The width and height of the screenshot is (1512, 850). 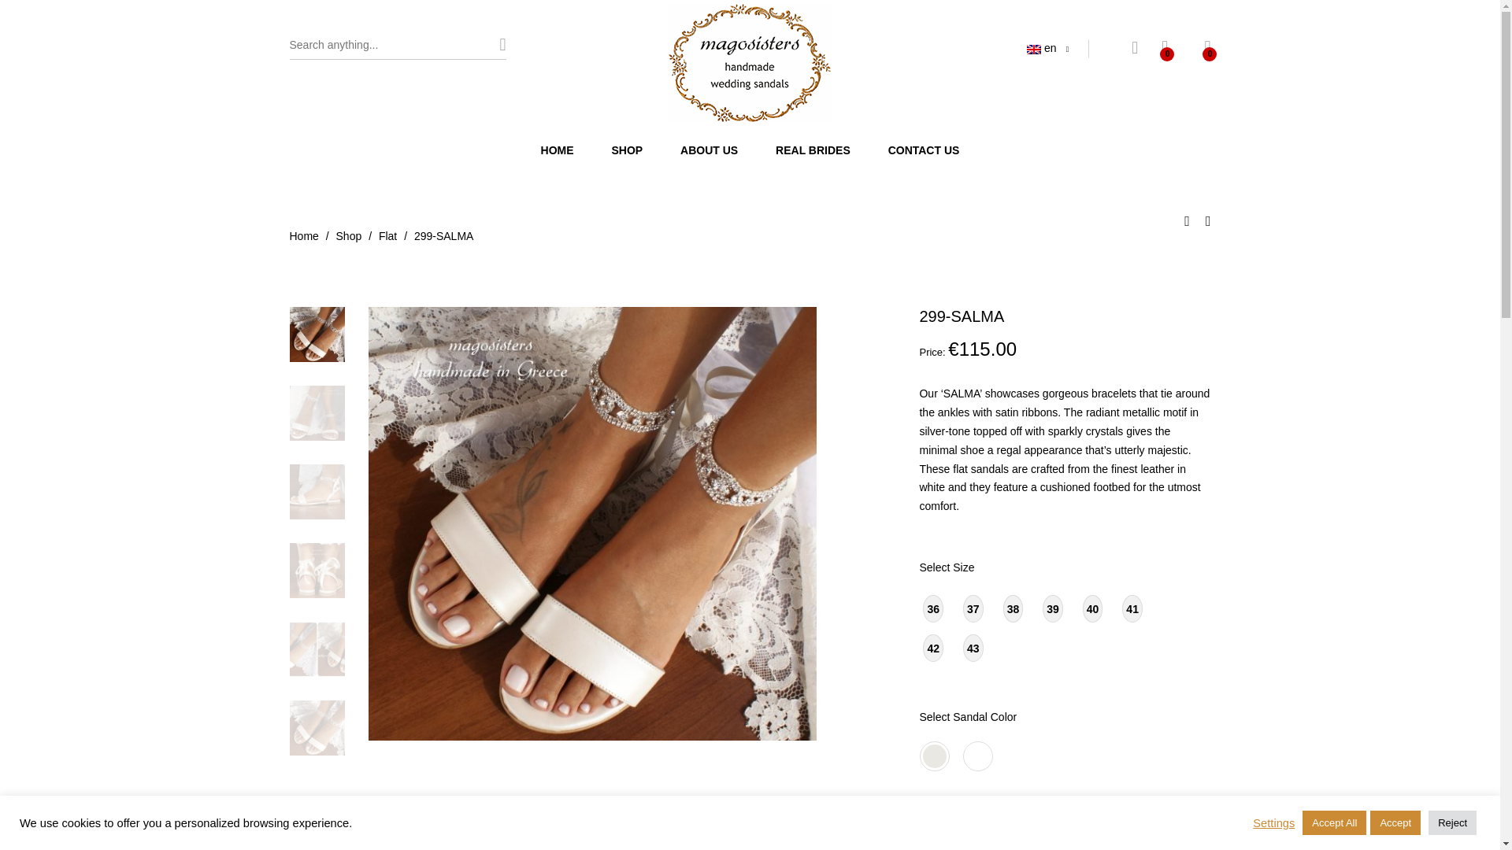 I want to click on HOME, so click(x=558, y=150).